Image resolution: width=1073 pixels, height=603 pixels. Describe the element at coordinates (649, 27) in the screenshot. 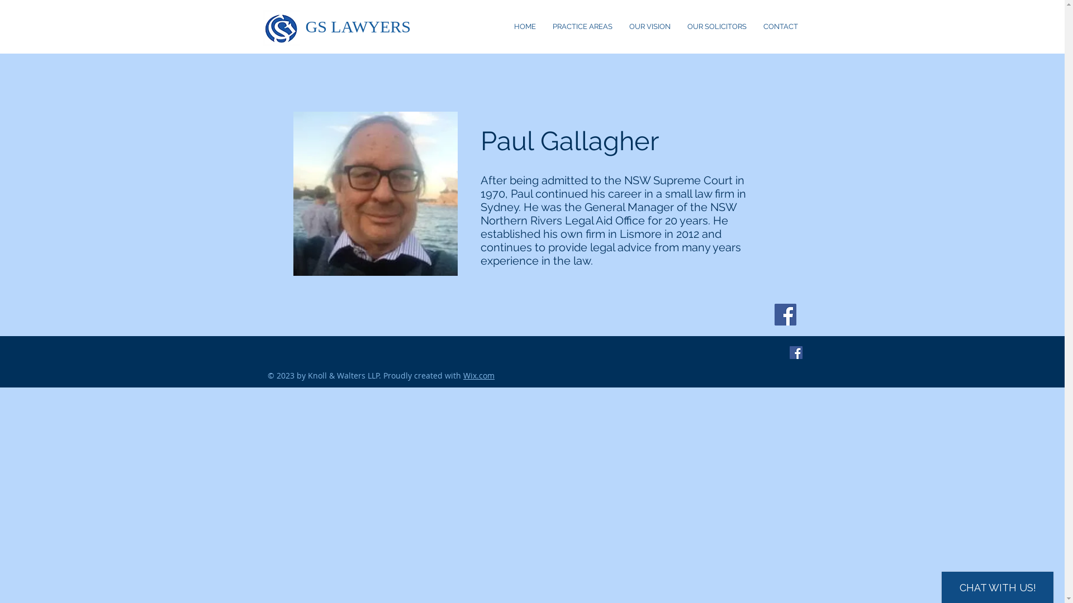

I see `OUR VISION` at that location.